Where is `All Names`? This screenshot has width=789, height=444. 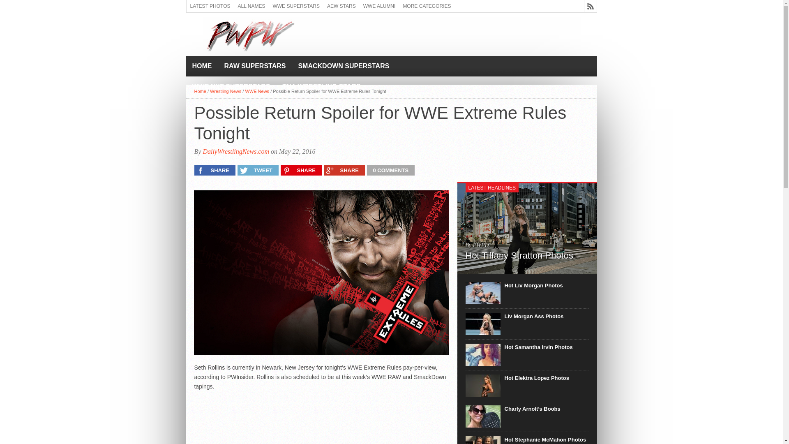
All Names is located at coordinates (251, 6).